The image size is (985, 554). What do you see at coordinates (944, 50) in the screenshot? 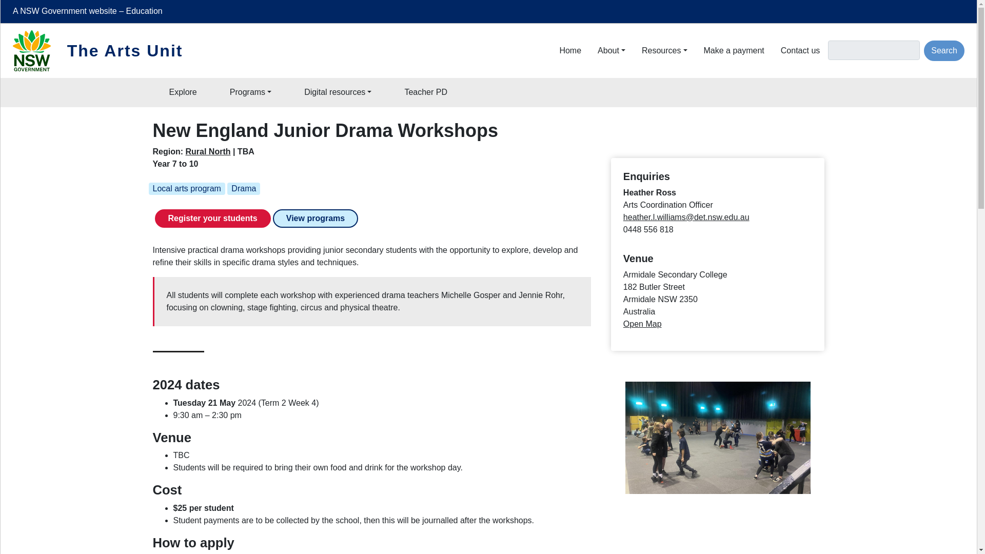
I see `Search` at bounding box center [944, 50].